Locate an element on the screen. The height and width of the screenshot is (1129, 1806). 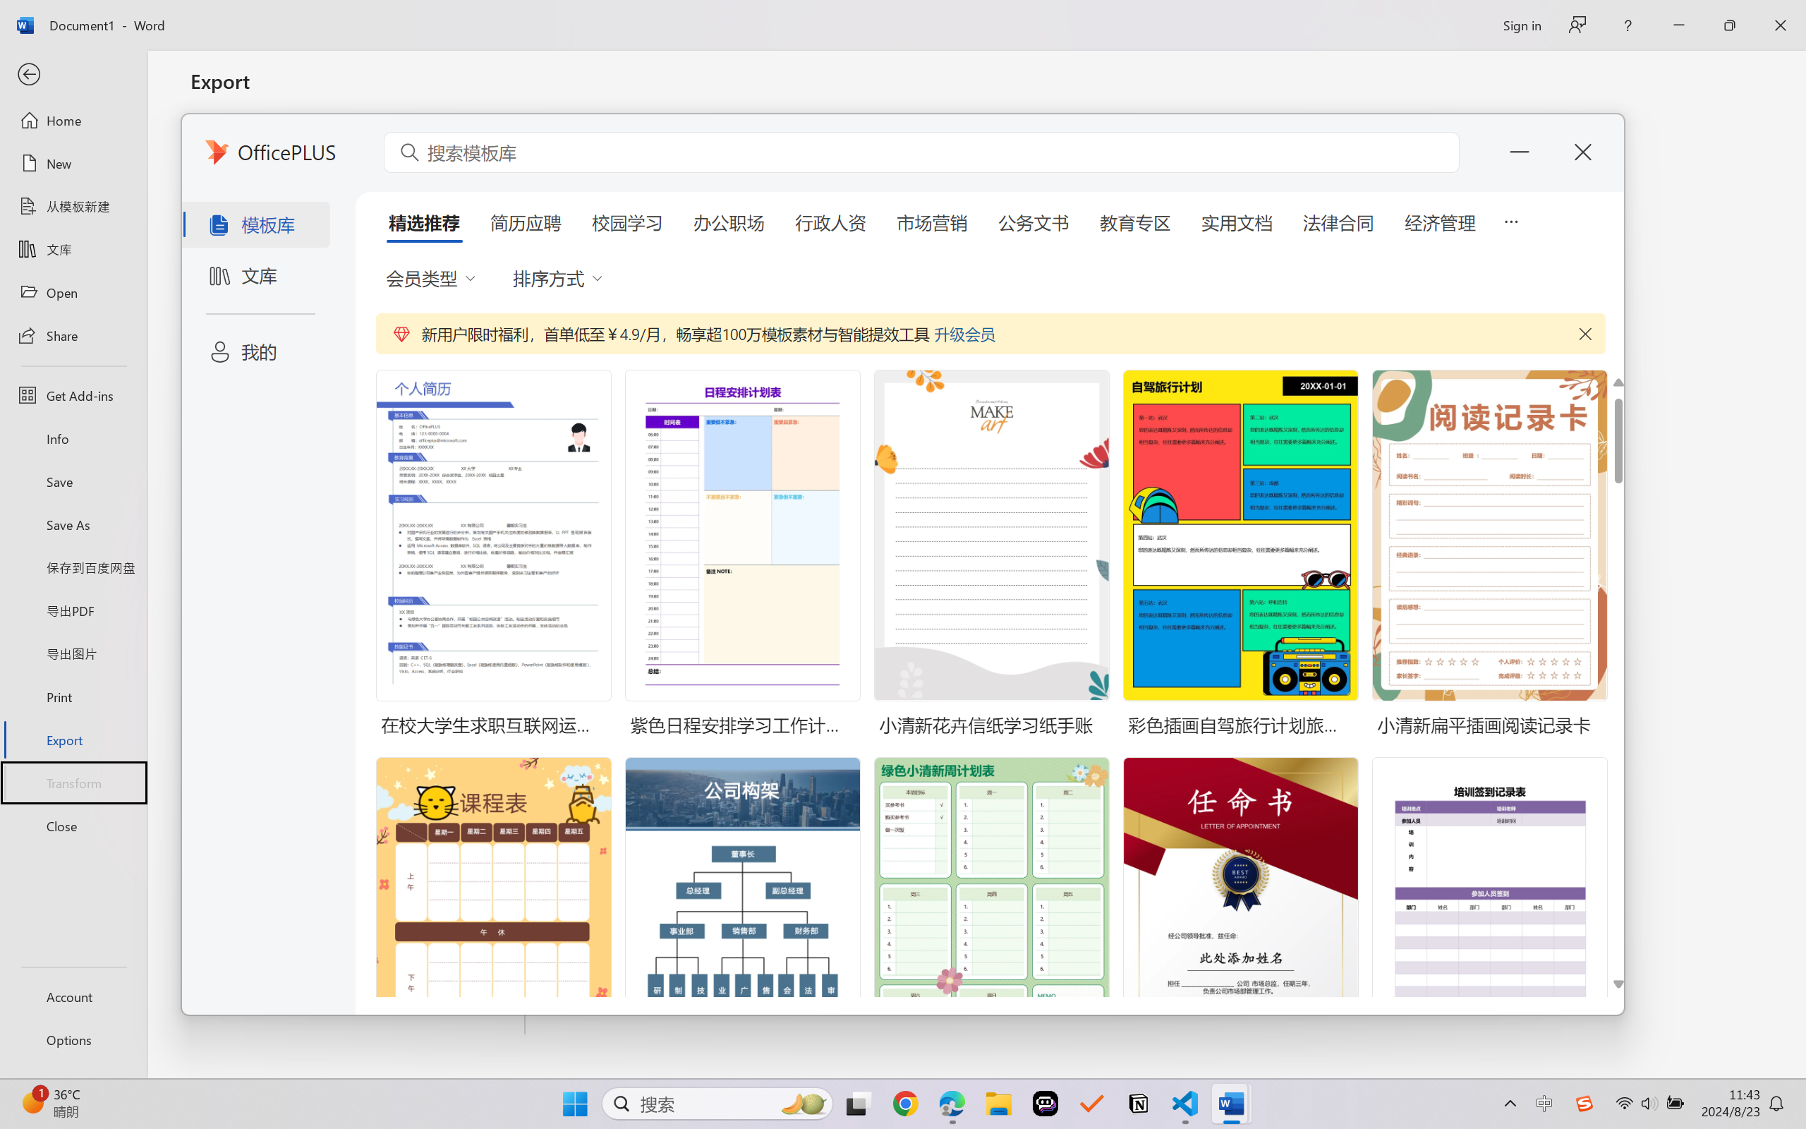
Options is located at coordinates (73, 1040).